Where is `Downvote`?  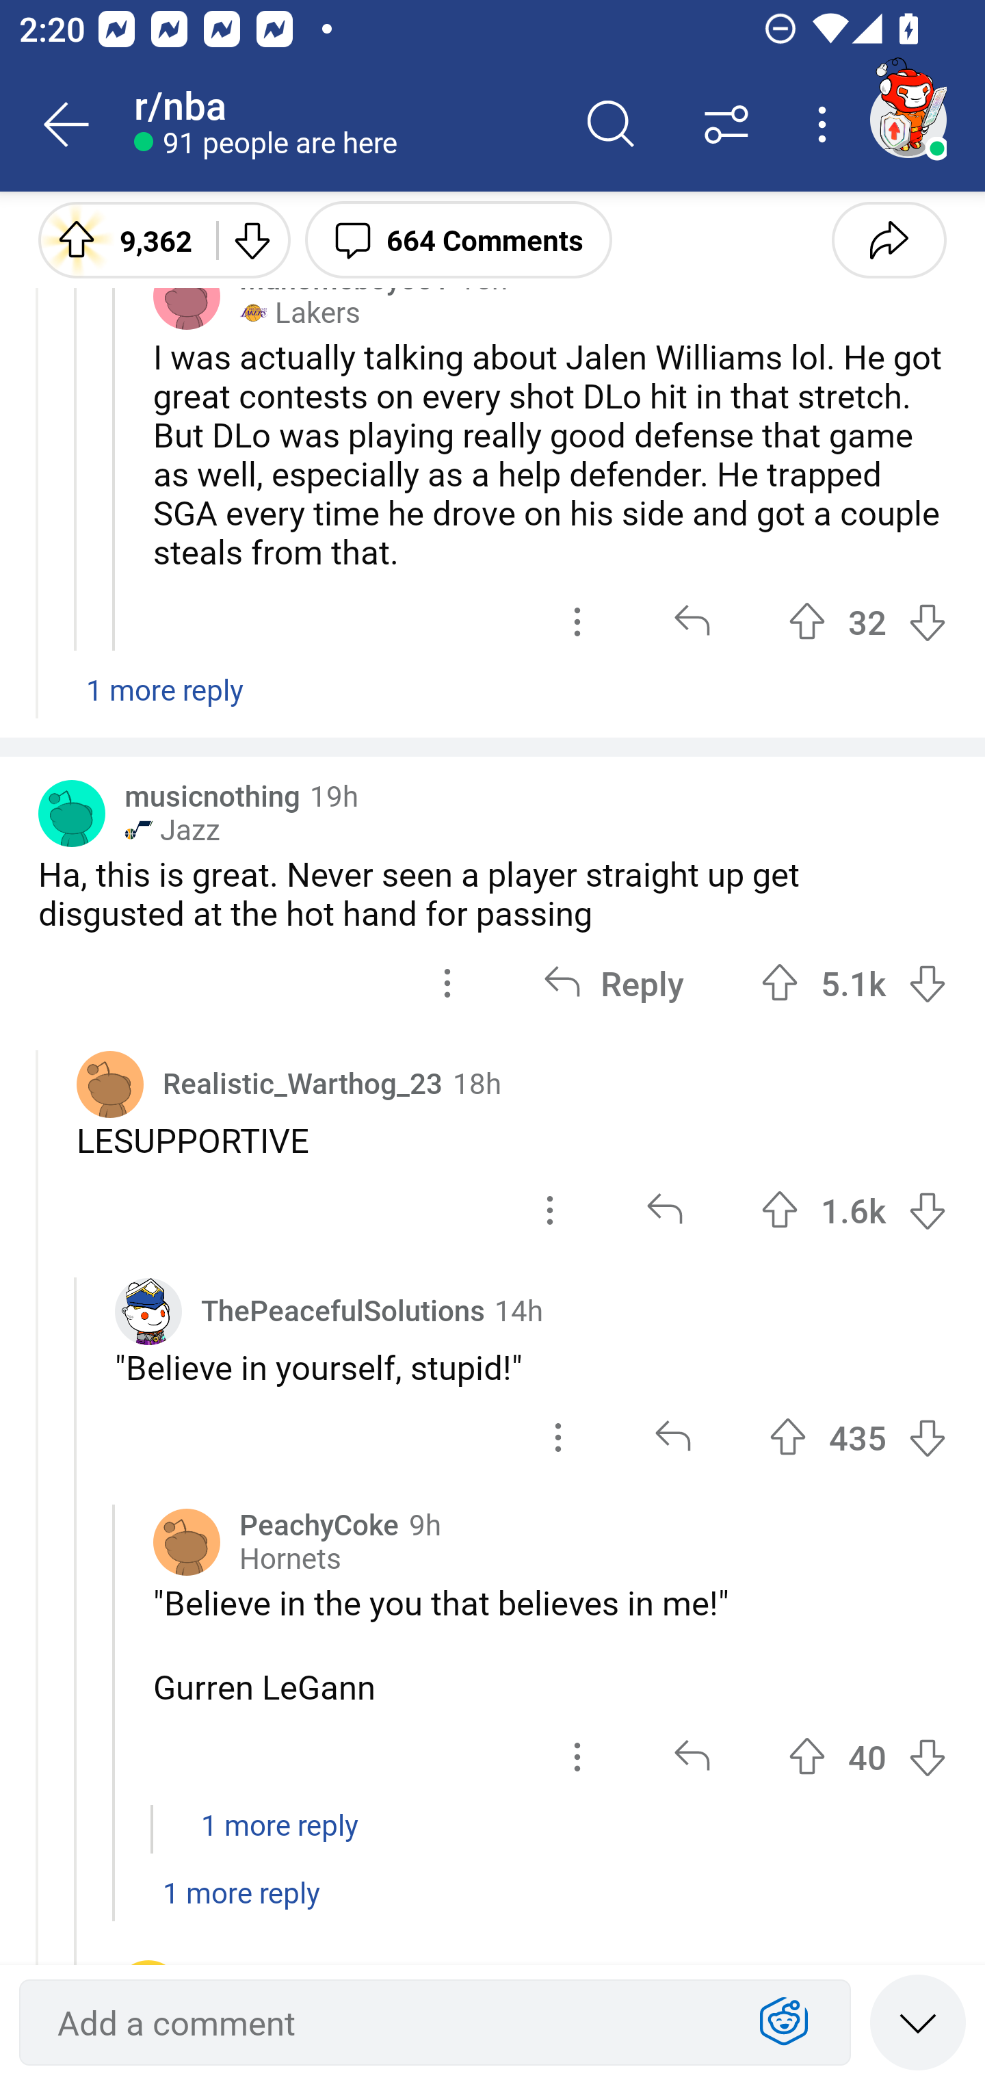 Downvote is located at coordinates (927, 1757).